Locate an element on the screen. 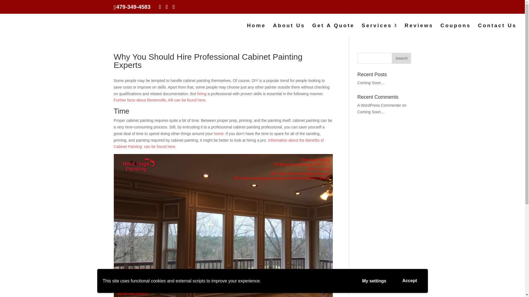 The height and width of the screenshot is (297, 529). Coupons is located at coordinates (455, 30).